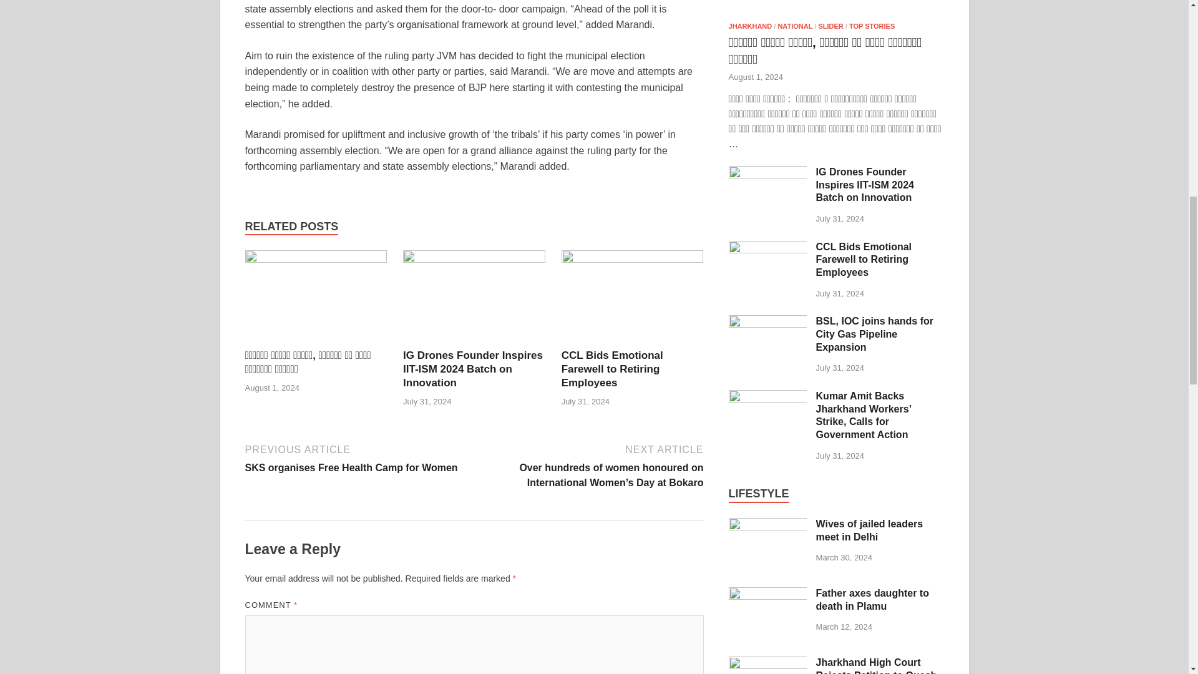 The image size is (1198, 674). What do you see at coordinates (472, 369) in the screenshot?
I see `CCL Bids Emotional Farewell to Retiring Employees` at bounding box center [472, 369].